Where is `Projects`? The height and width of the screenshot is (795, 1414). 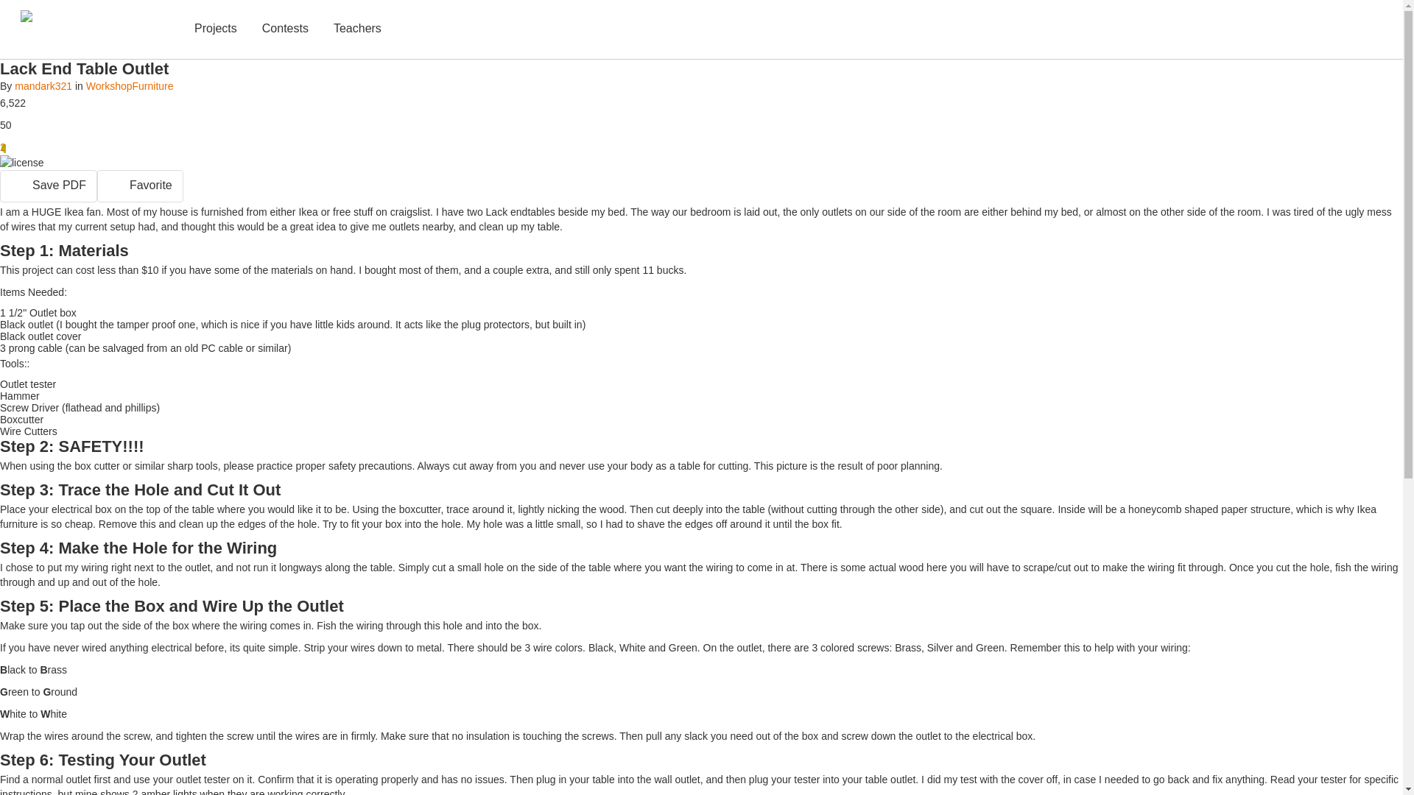
Projects is located at coordinates (215, 29).